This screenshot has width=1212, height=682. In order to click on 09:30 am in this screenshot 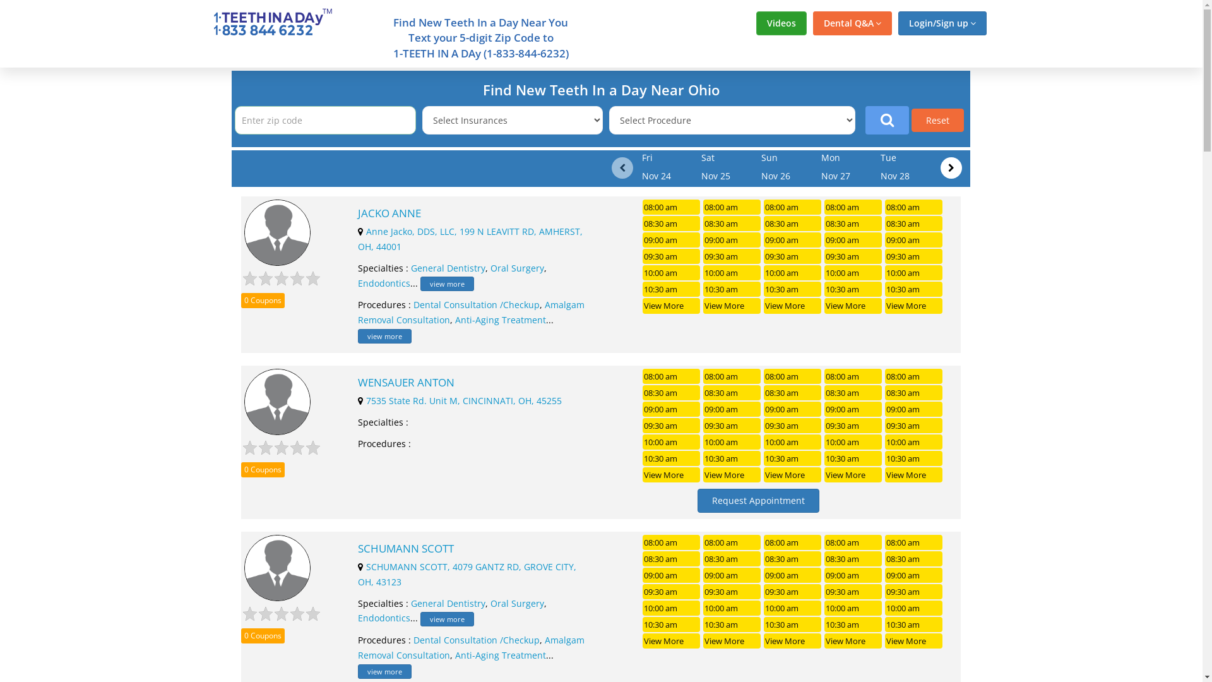, I will do `click(914, 592)`.